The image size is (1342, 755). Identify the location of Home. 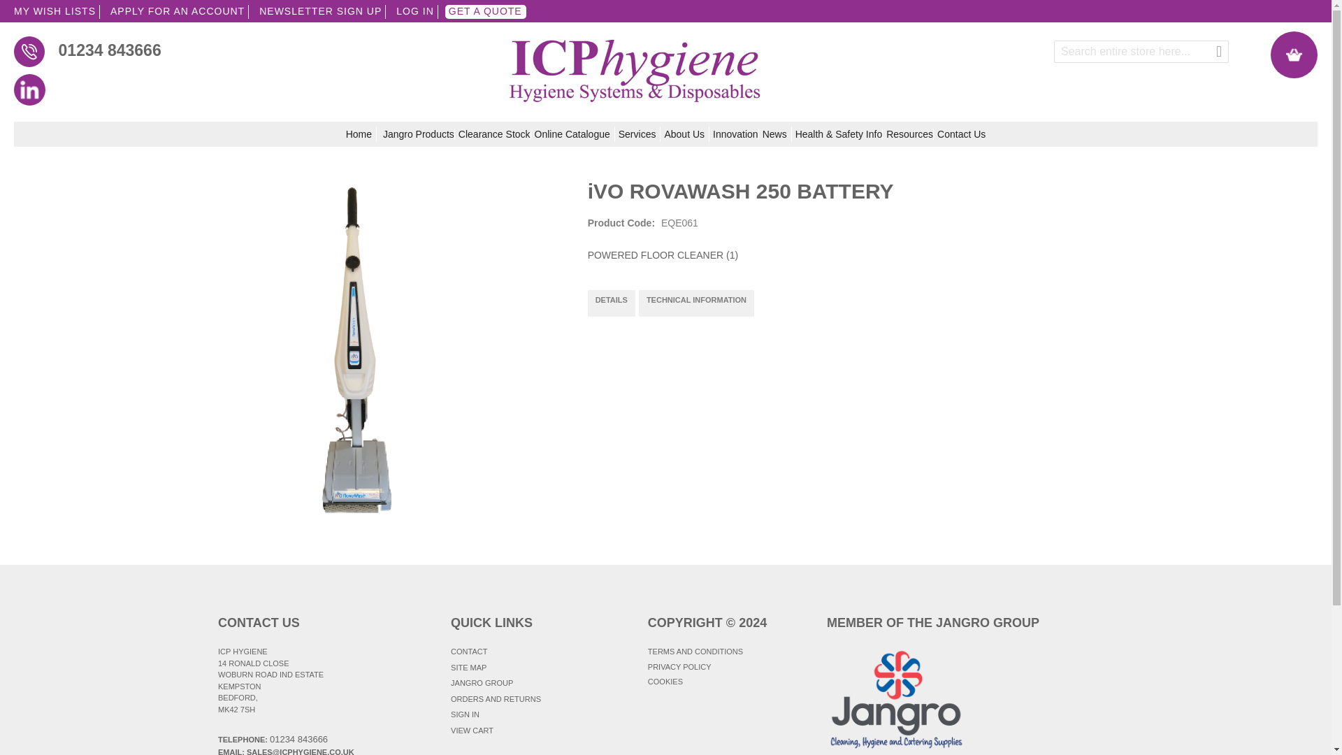
(361, 134).